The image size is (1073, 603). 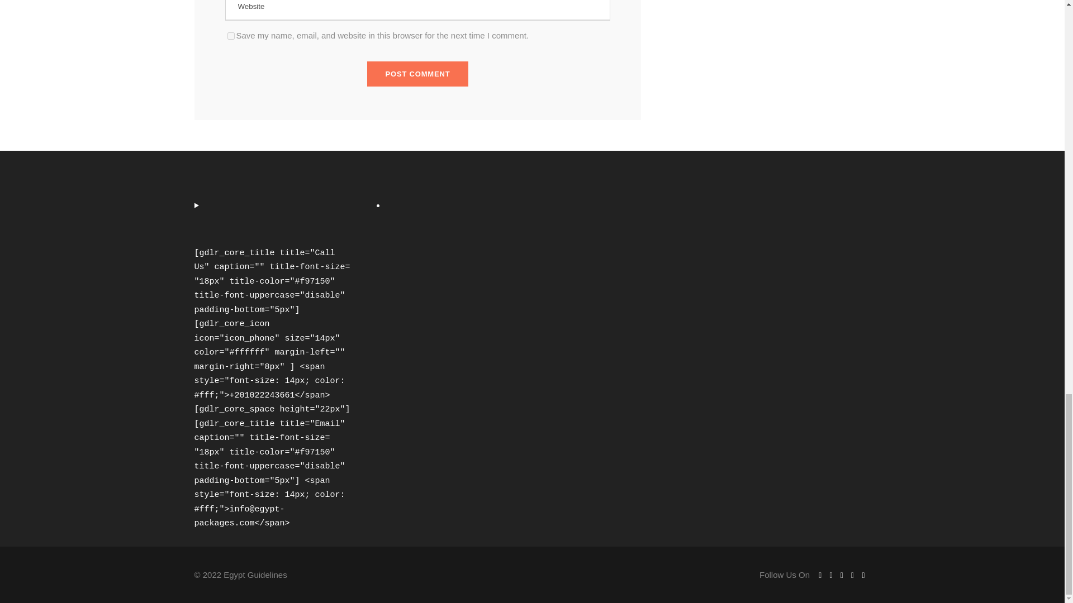 What do you see at coordinates (418, 74) in the screenshot?
I see `Post Comment` at bounding box center [418, 74].